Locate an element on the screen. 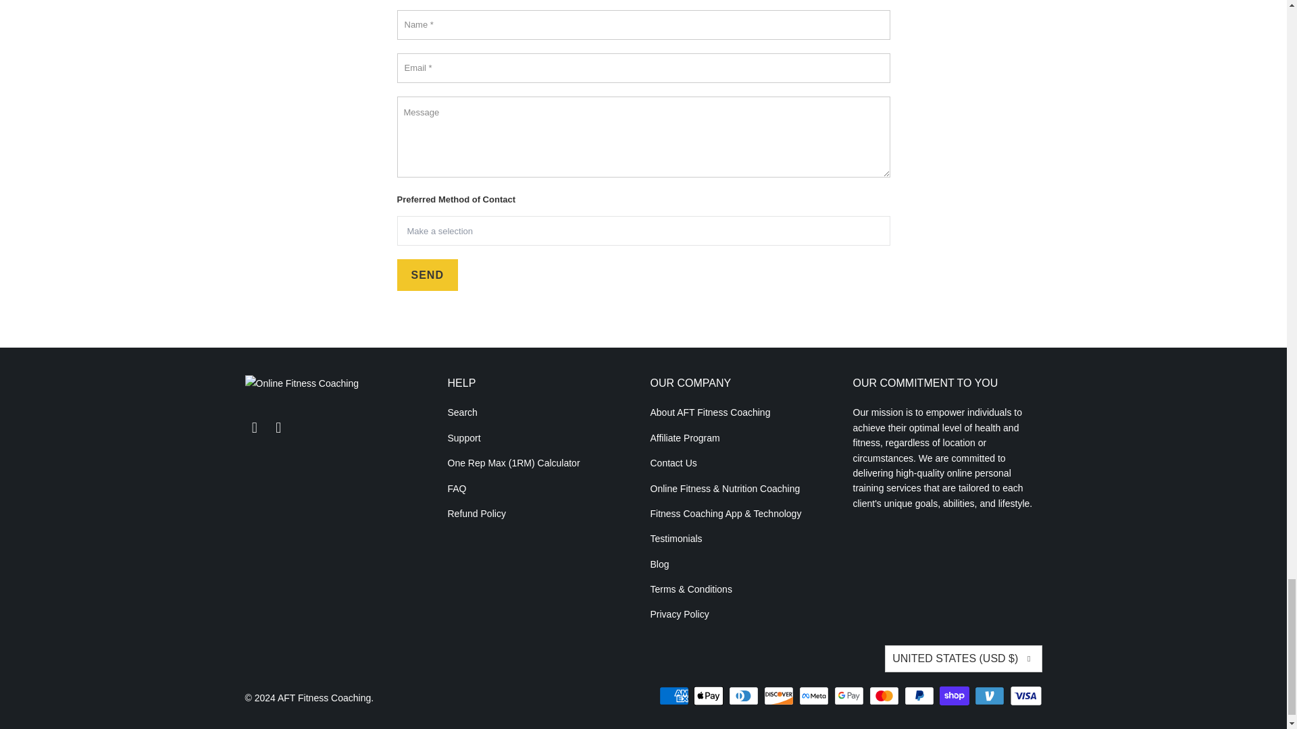 This screenshot has height=729, width=1297. Send is located at coordinates (427, 275).